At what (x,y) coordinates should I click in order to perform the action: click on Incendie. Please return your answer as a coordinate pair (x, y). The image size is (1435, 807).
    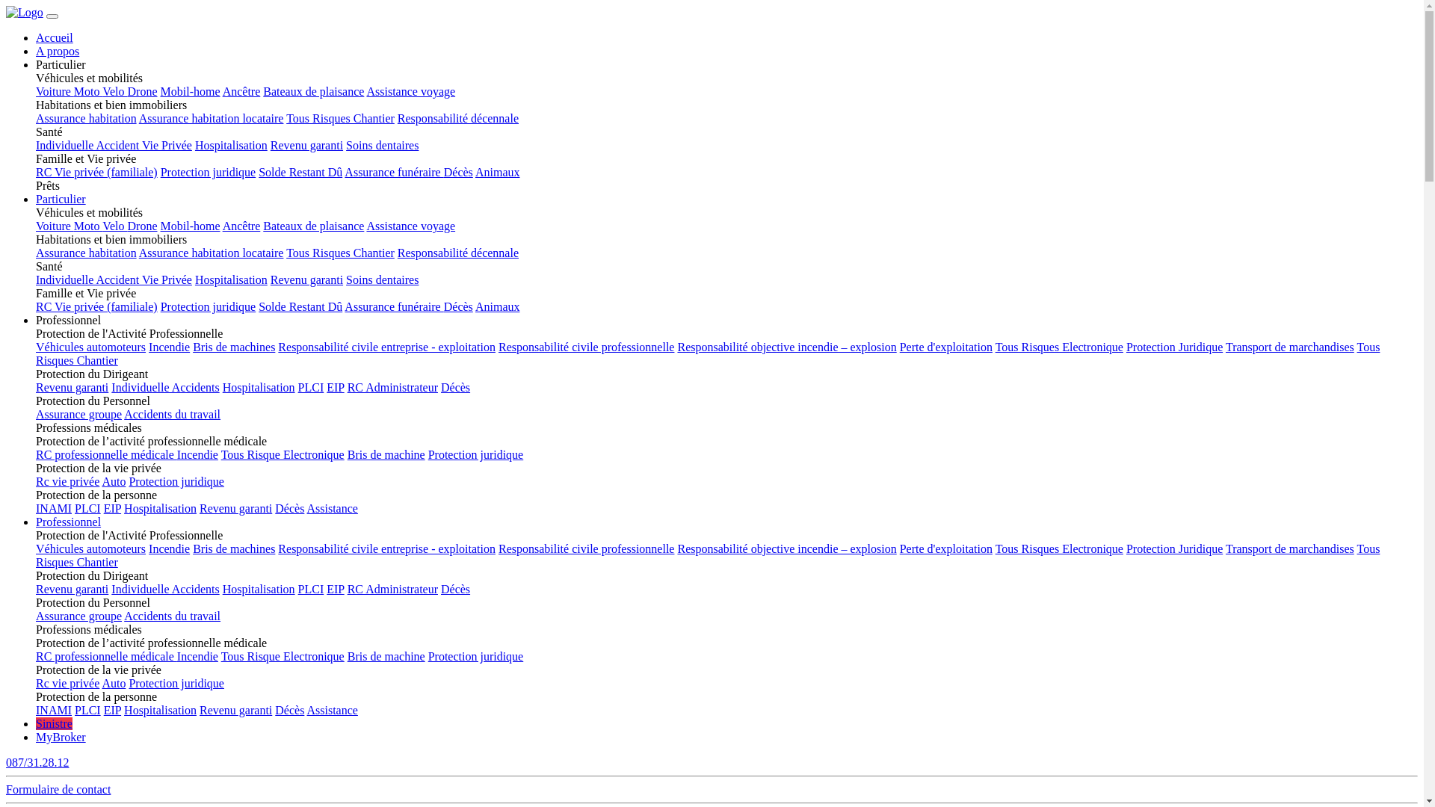
    Looking at the image, I should click on (169, 548).